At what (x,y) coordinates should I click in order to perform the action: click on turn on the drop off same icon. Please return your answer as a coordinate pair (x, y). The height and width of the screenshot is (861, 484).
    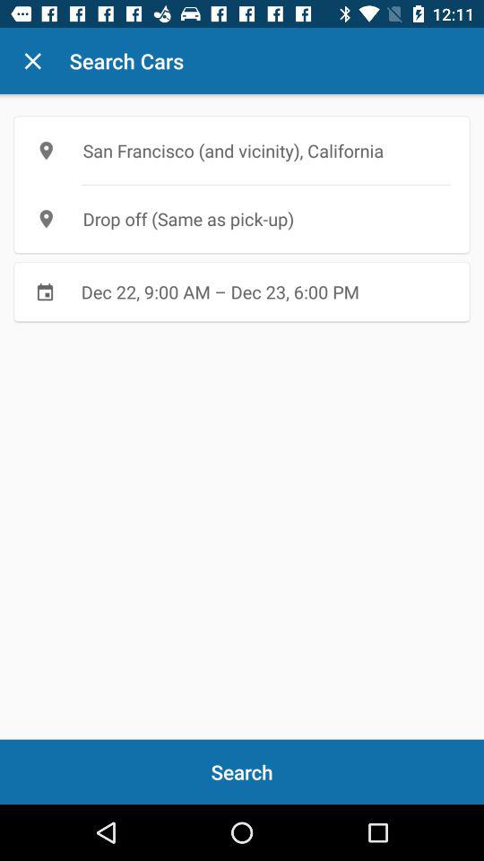
    Looking at the image, I should click on (242, 219).